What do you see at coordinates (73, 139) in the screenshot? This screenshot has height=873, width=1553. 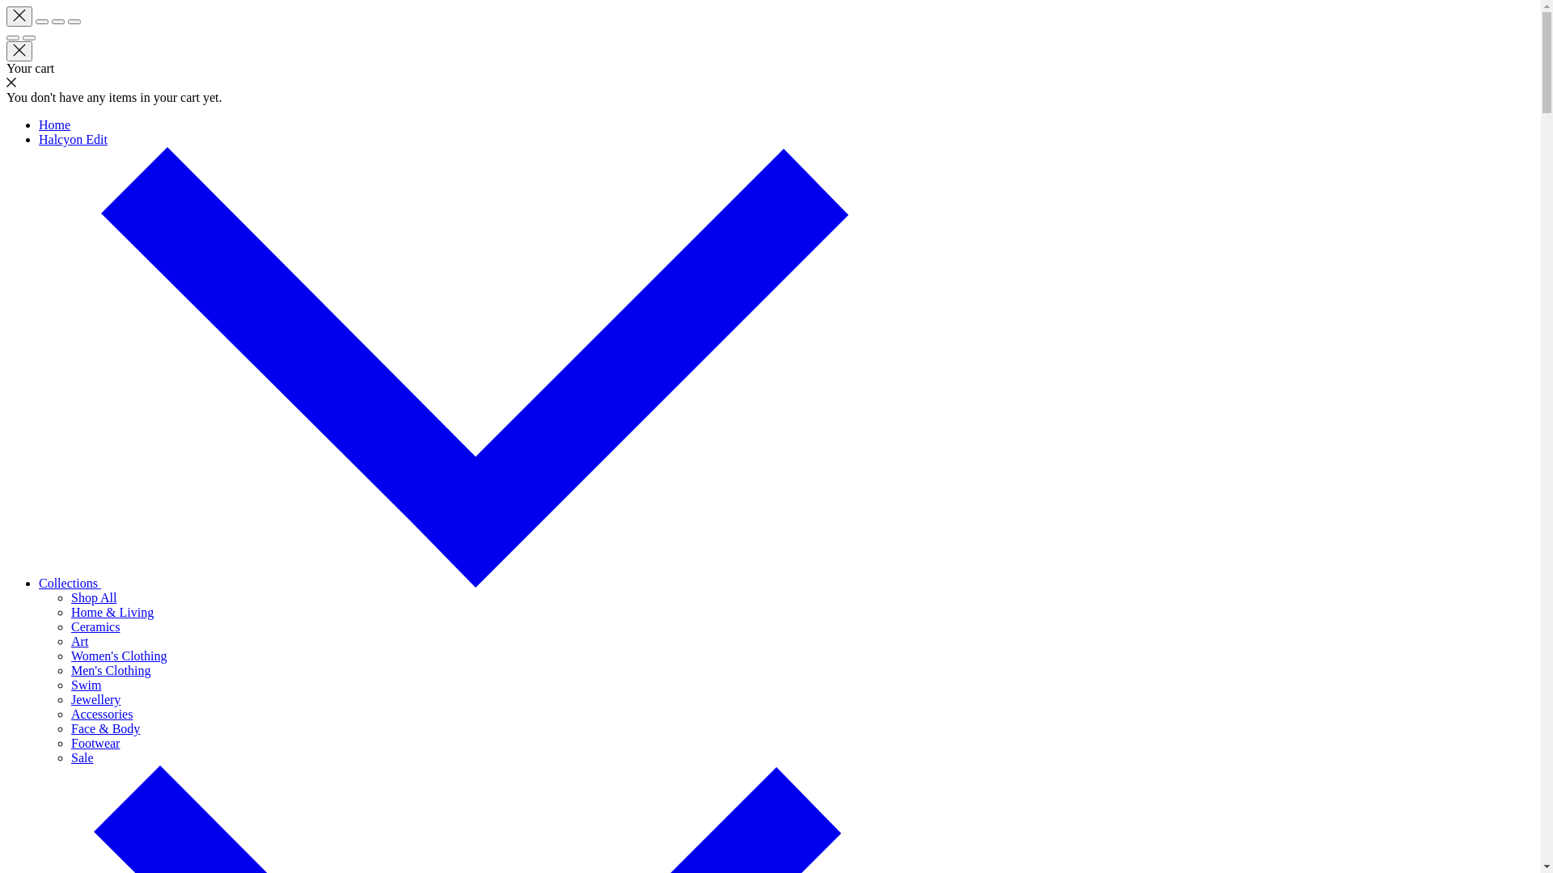 I see `Halcyon Edit` at bounding box center [73, 139].